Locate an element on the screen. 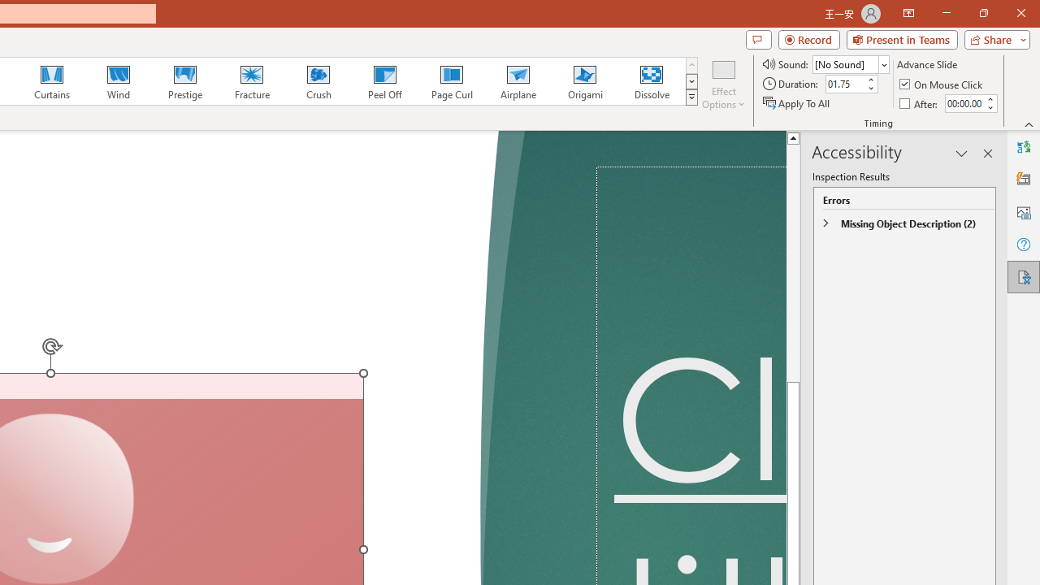  Apply To All is located at coordinates (797, 102).